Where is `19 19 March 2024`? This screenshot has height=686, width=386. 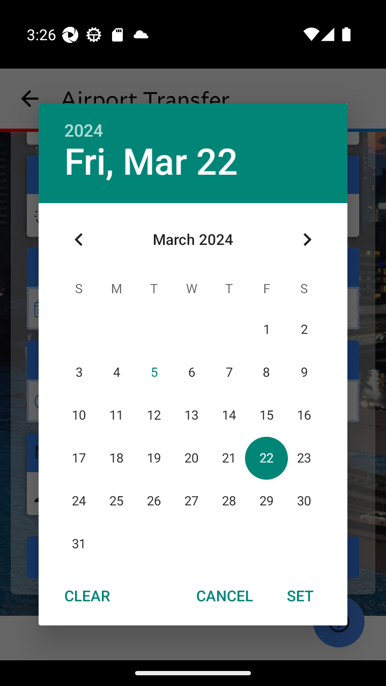 19 19 March 2024 is located at coordinates (153, 458).